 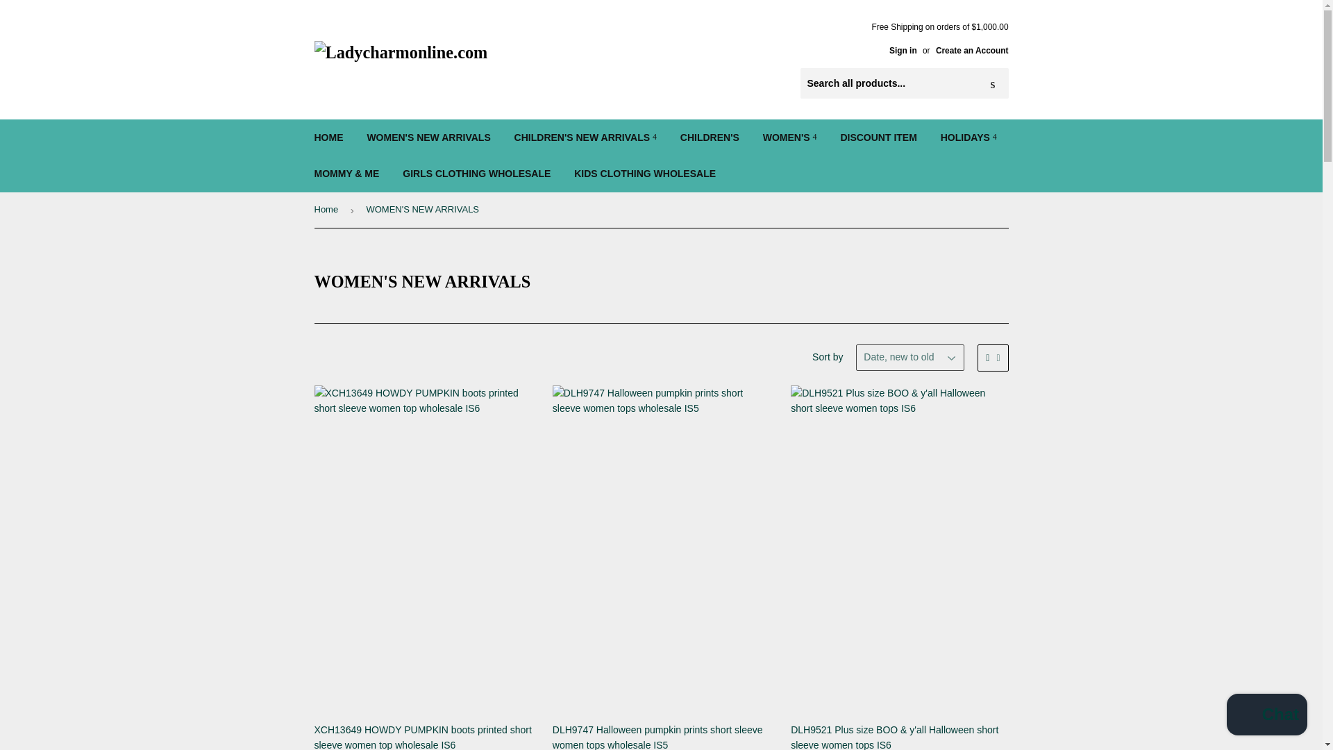 I want to click on Sign in, so click(x=903, y=50).